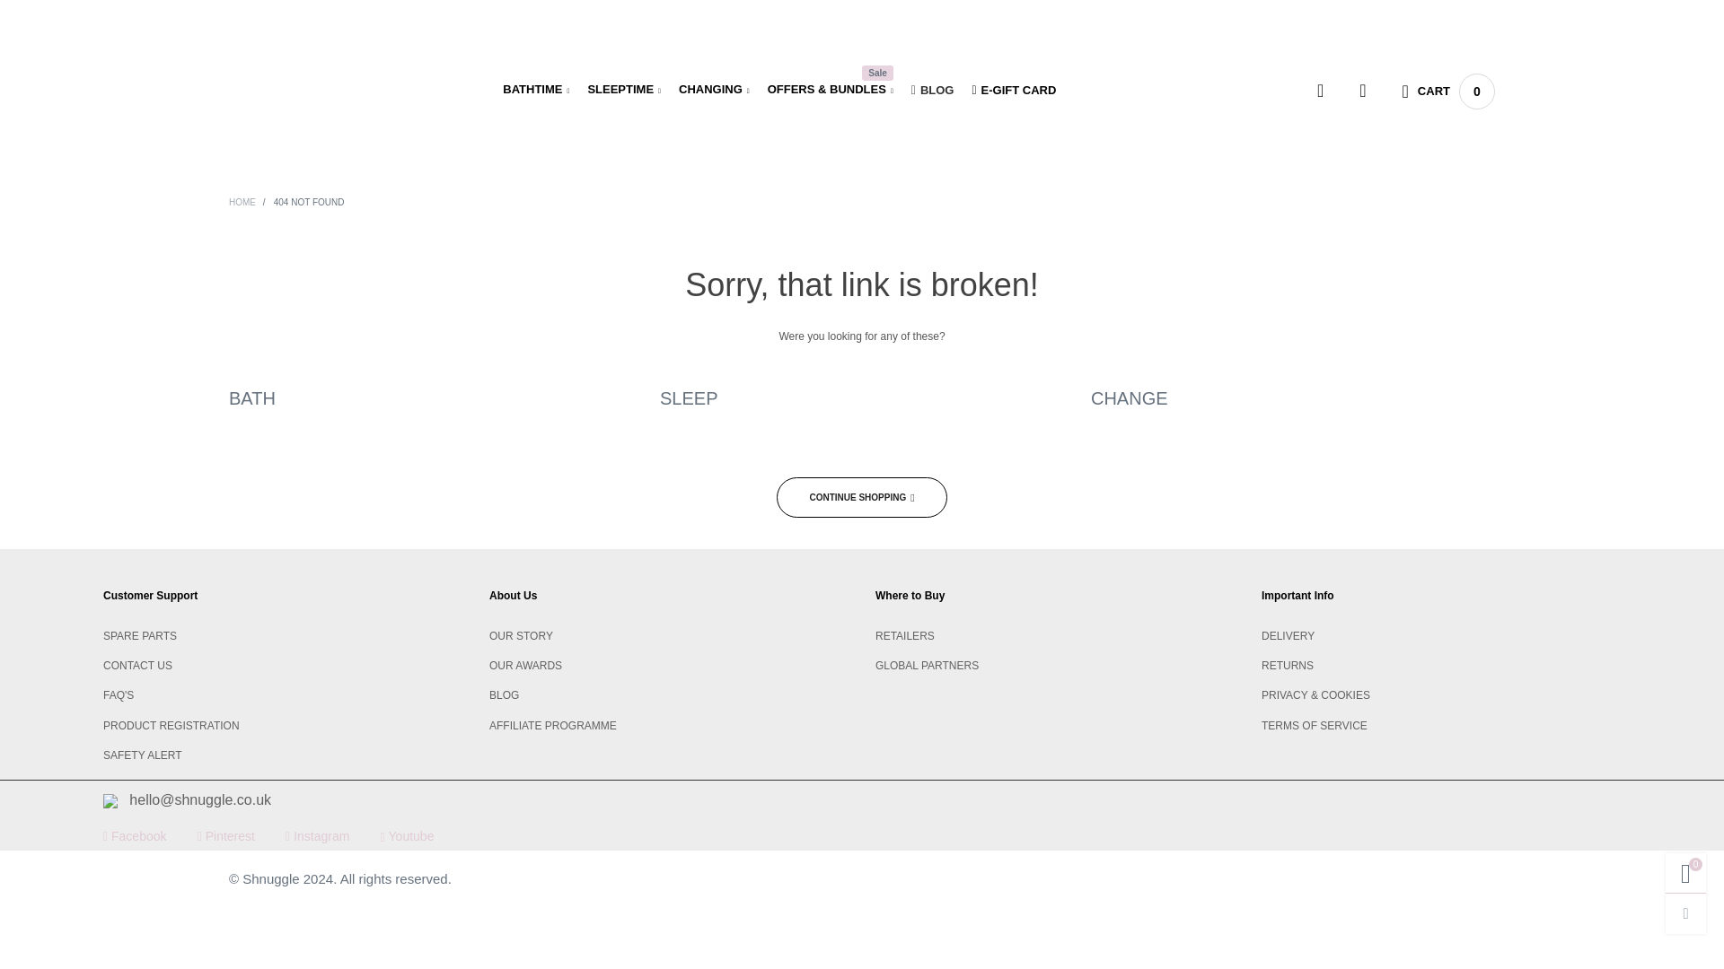  What do you see at coordinates (933, 90) in the screenshot?
I see `Blog` at bounding box center [933, 90].